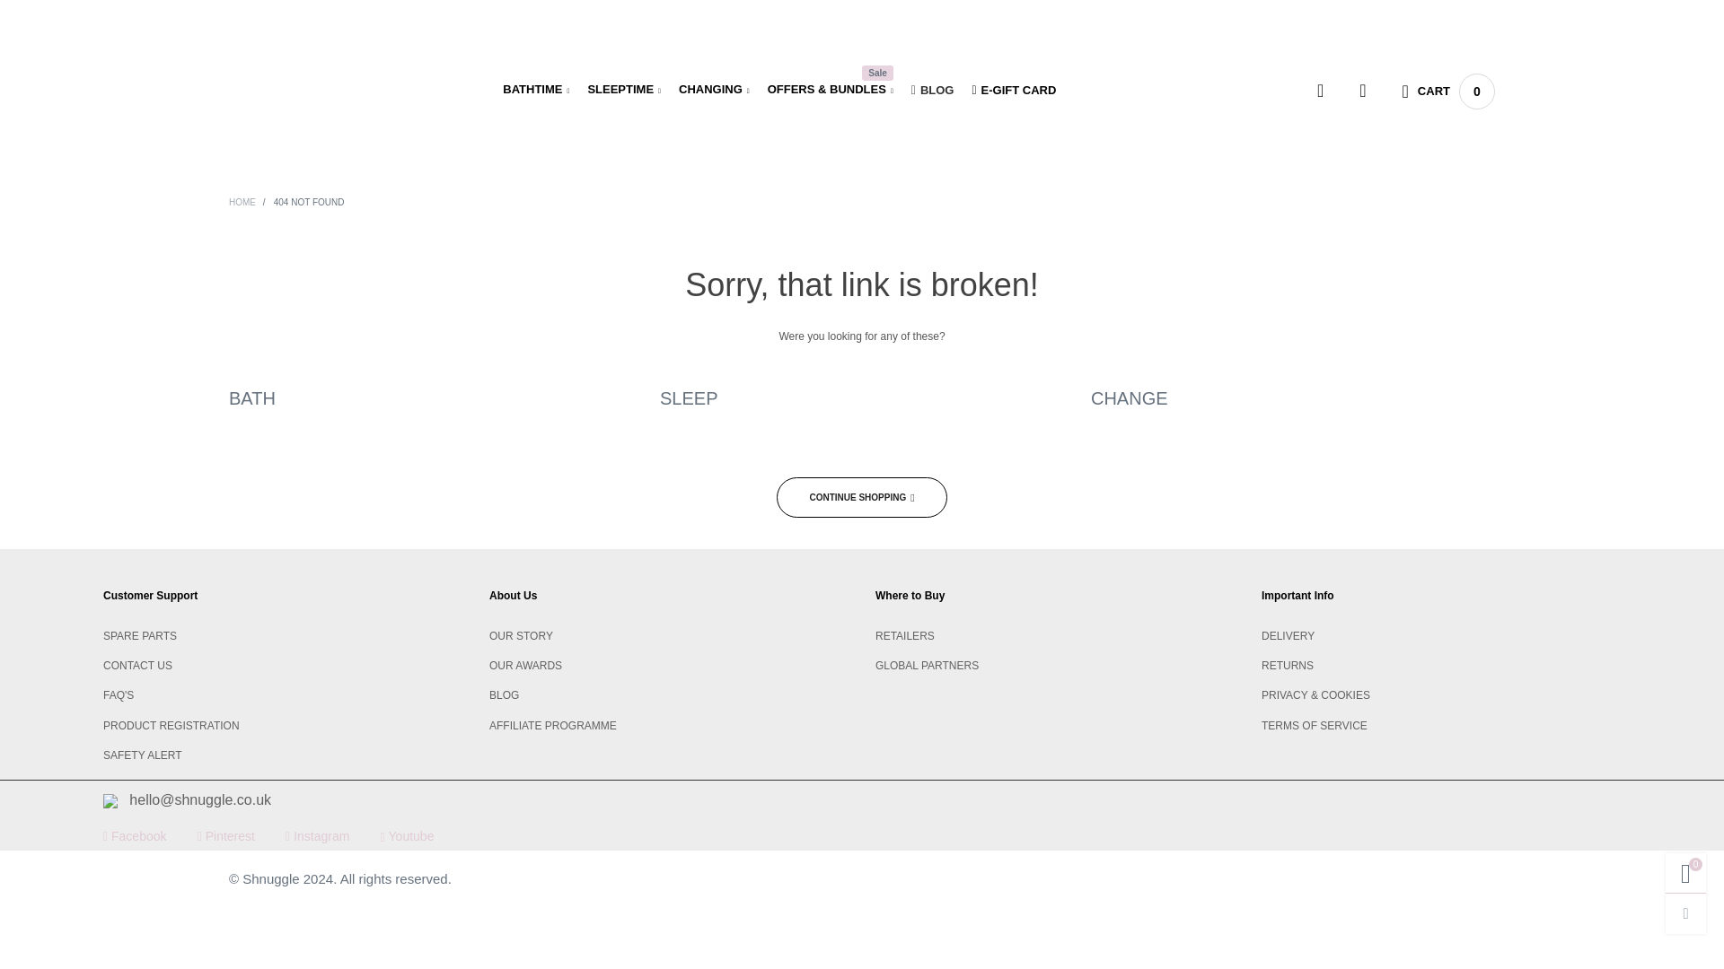  What do you see at coordinates (933, 90) in the screenshot?
I see `Blog` at bounding box center [933, 90].